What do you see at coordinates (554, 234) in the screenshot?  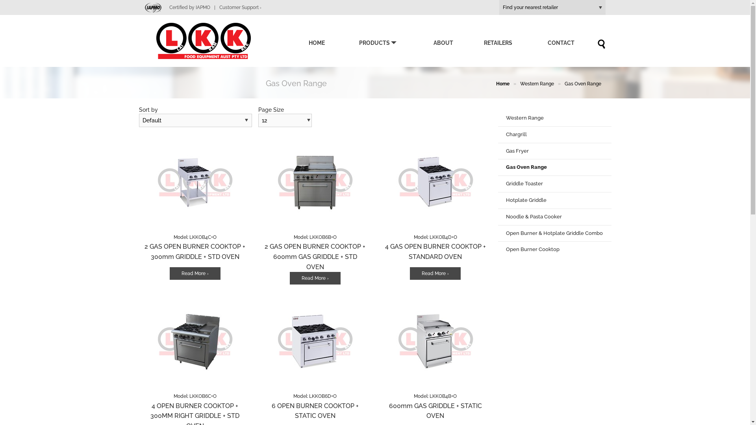 I see `Open Burner & Hotplate Griddle Combo` at bounding box center [554, 234].